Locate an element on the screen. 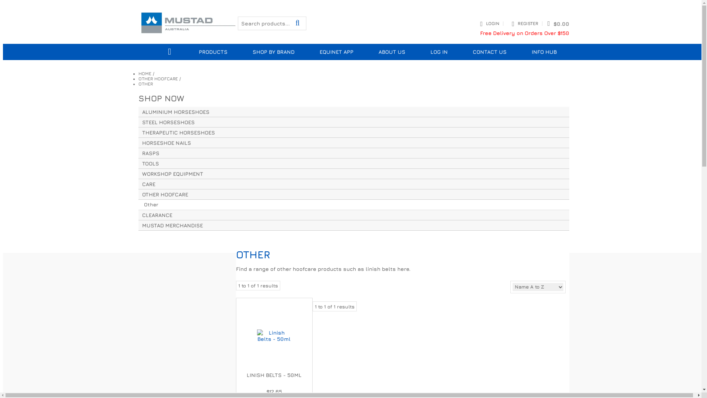 Image resolution: width=707 pixels, height=398 pixels. TOOLS is located at coordinates (354, 164).